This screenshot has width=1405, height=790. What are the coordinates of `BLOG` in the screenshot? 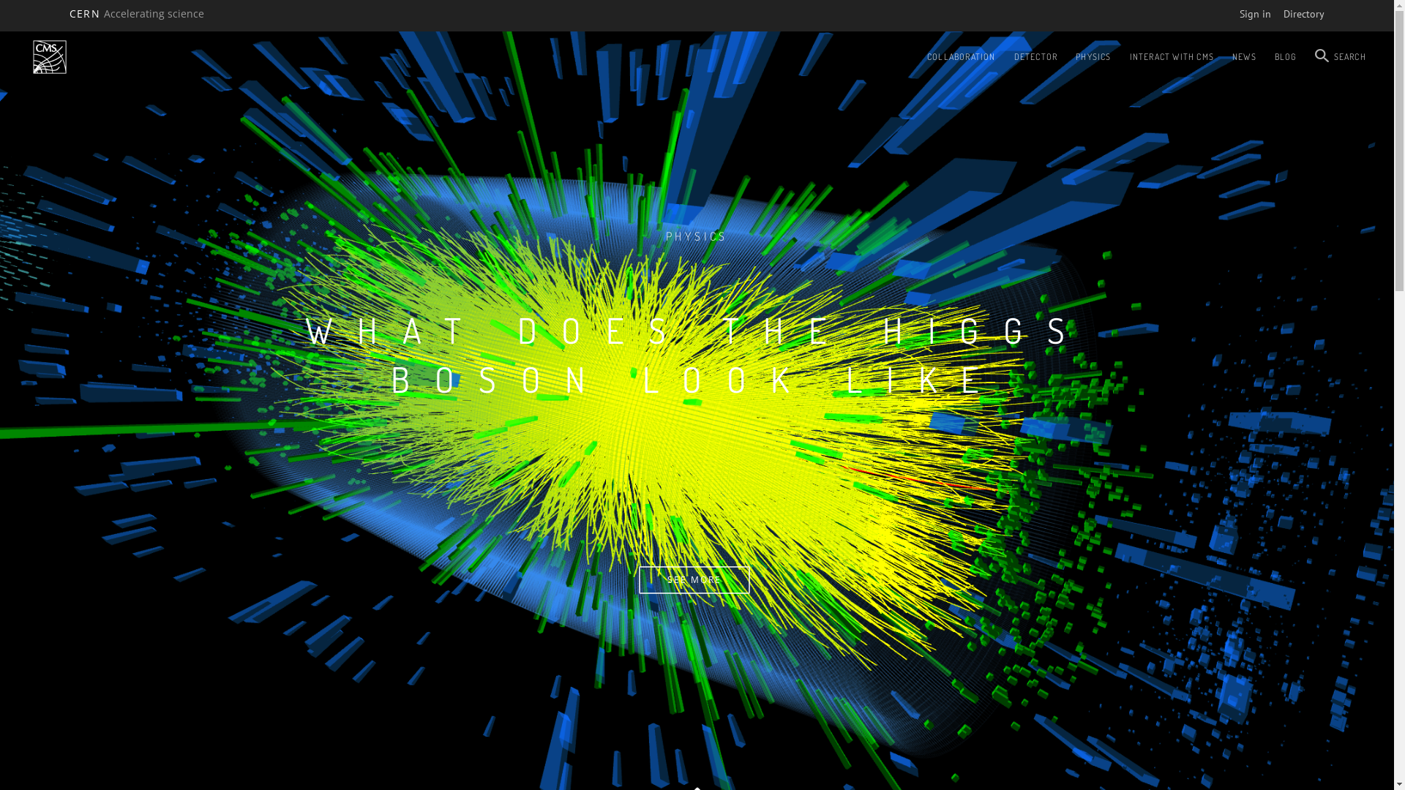 It's located at (1286, 57).